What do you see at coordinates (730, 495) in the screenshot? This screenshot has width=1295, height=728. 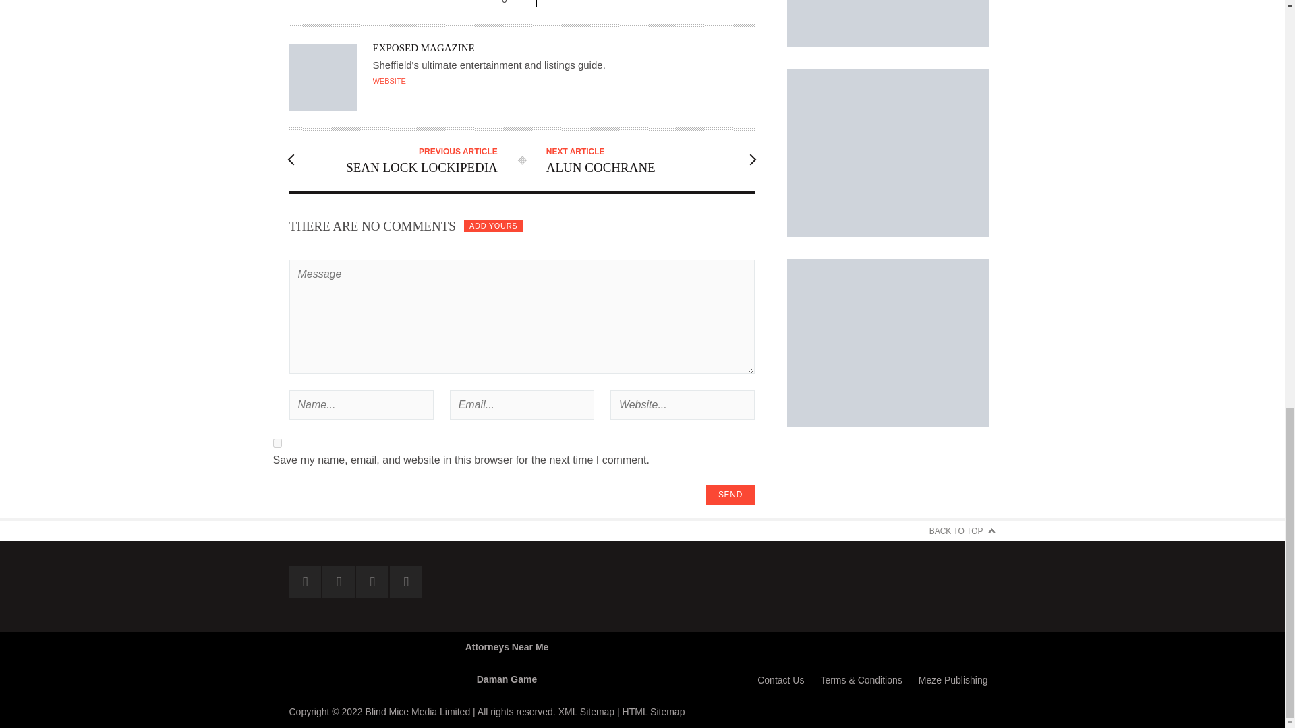 I see `Send` at bounding box center [730, 495].